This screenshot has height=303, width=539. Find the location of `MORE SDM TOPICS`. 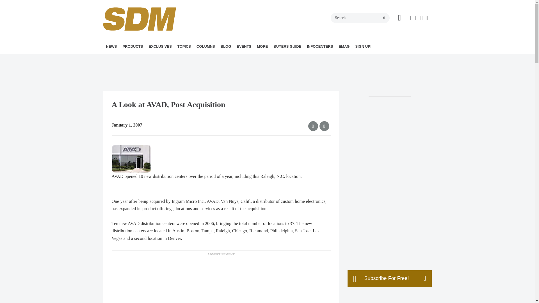

MORE SDM TOPICS is located at coordinates (219, 59).